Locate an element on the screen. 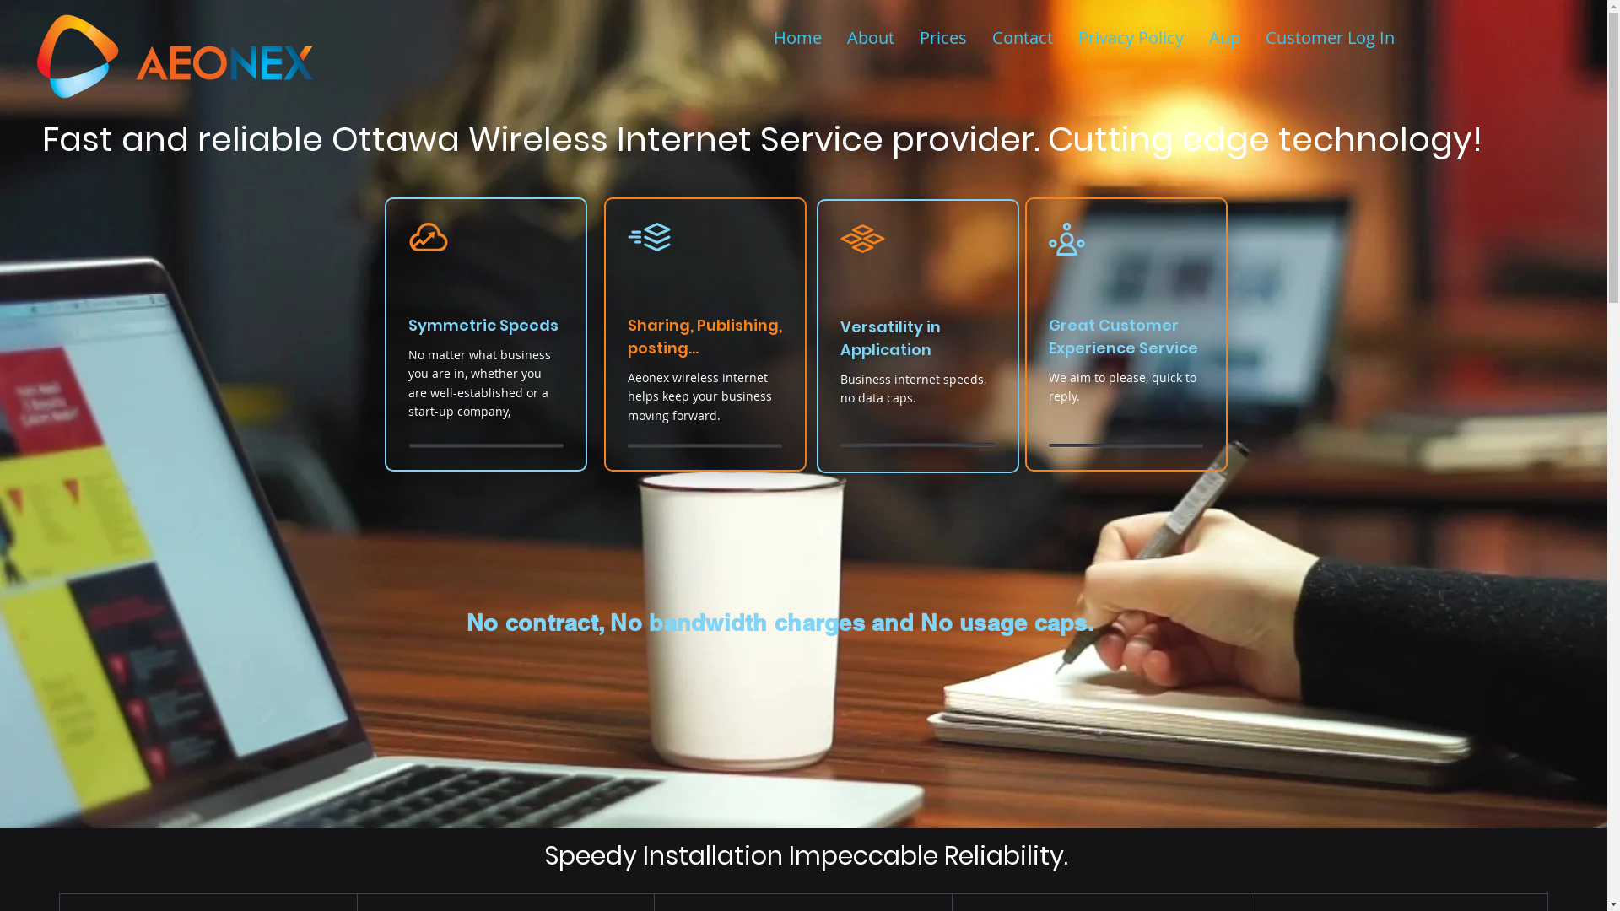 This screenshot has width=1620, height=911. Home is located at coordinates (798, 38).